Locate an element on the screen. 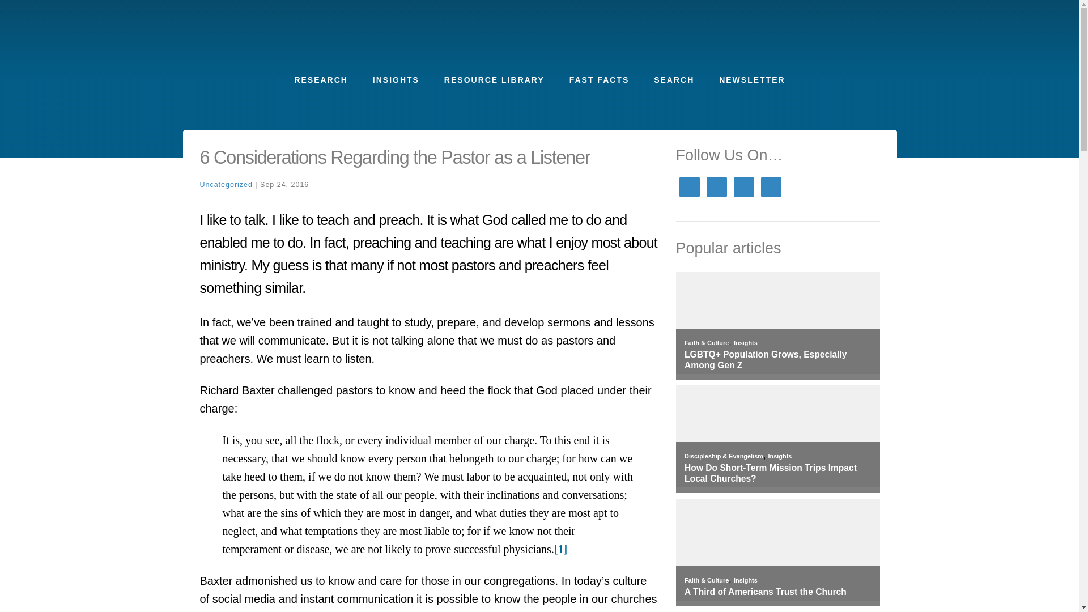 This screenshot has height=612, width=1088. Insights is located at coordinates (745, 580).